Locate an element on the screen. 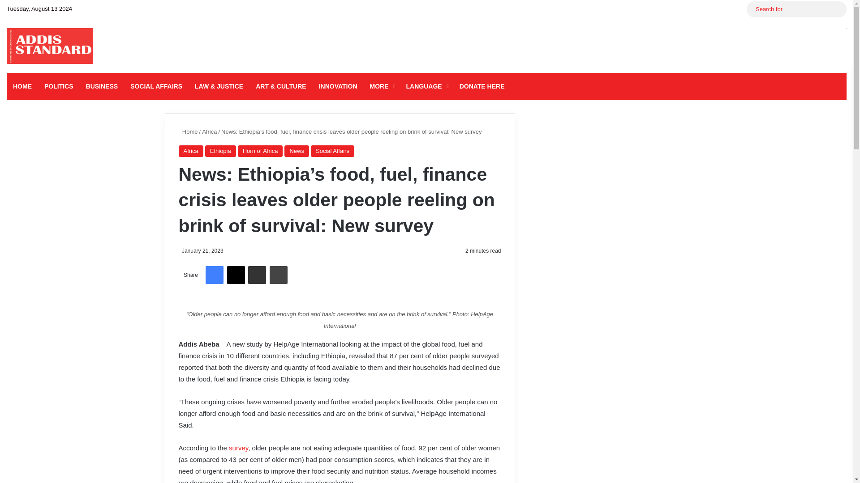  HOME is located at coordinates (22, 86).